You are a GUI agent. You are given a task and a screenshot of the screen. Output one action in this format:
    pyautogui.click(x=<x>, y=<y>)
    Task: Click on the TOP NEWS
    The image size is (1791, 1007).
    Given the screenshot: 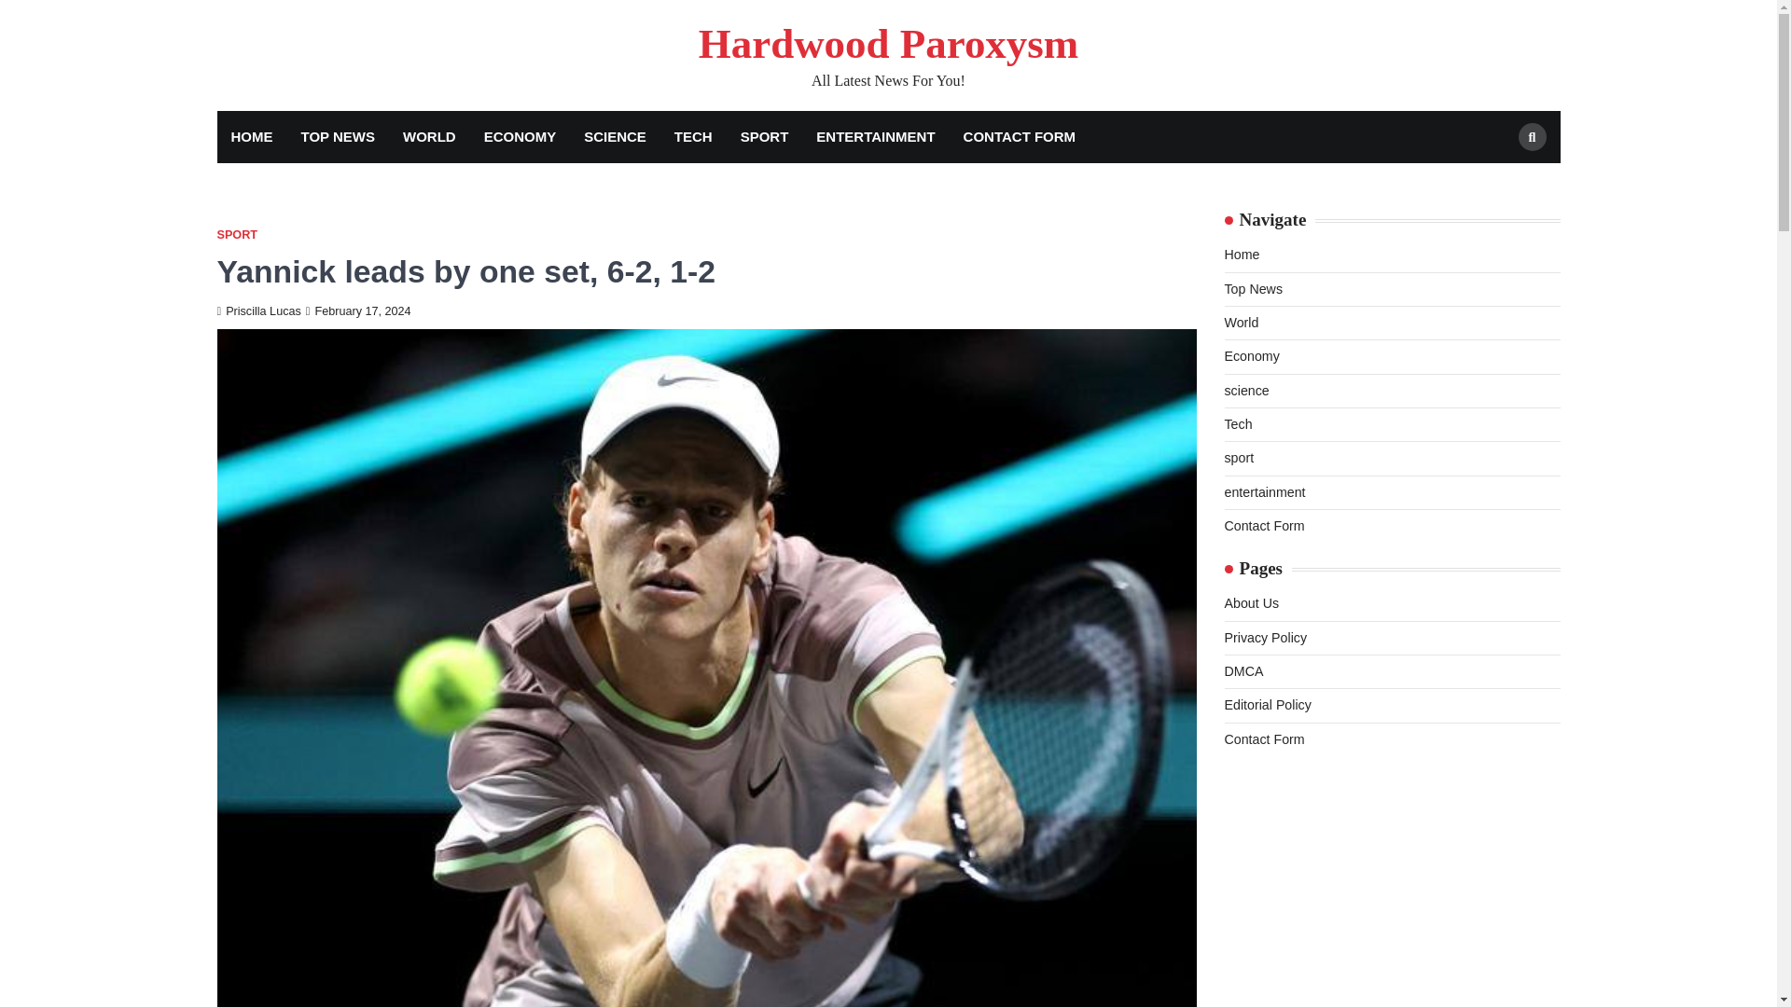 What is the action you would take?
    pyautogui.click(x=338, y=137)
    